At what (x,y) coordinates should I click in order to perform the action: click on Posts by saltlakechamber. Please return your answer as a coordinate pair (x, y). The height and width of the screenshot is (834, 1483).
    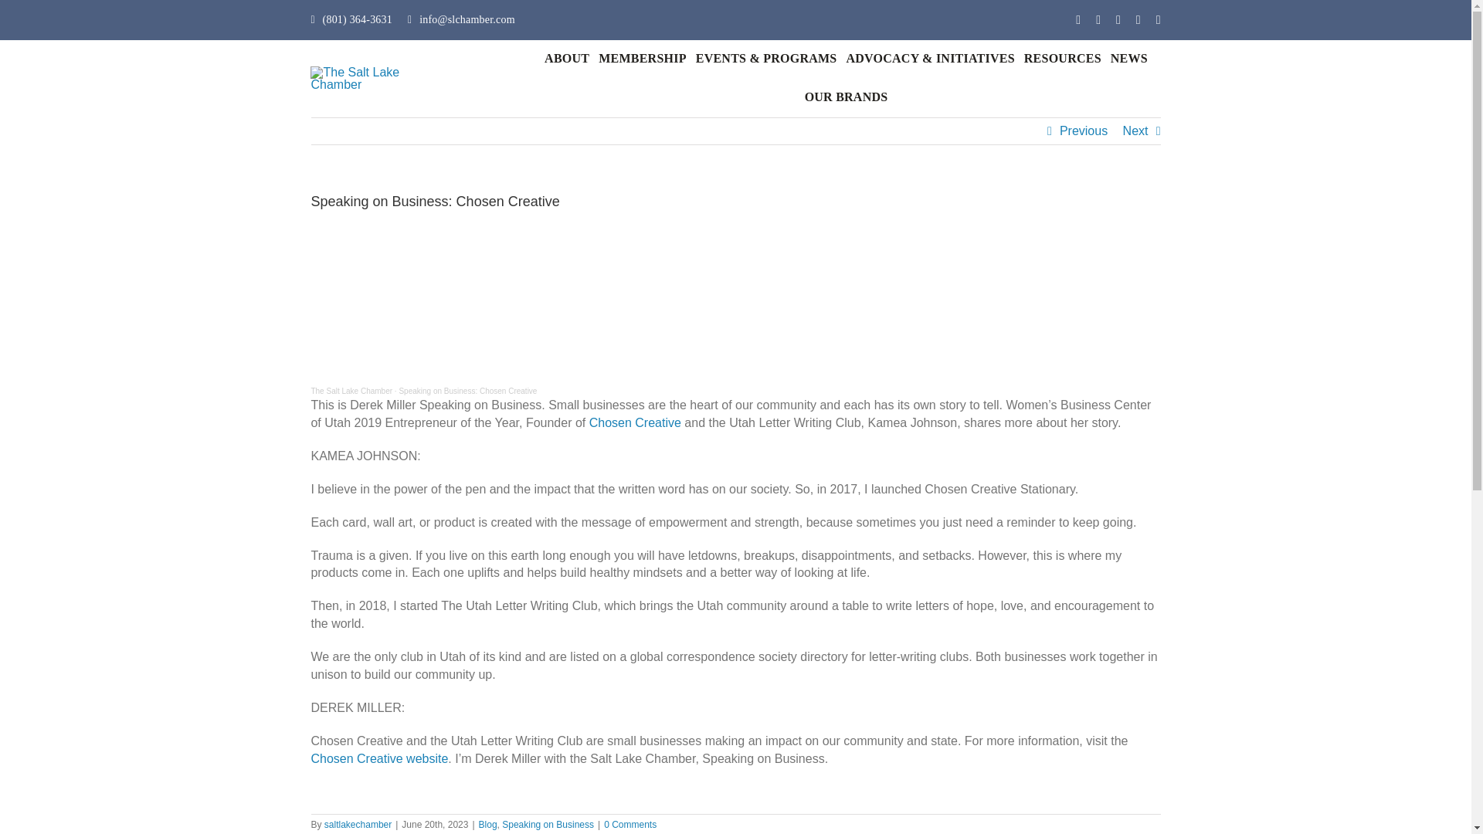
    Looking at the image, I should click on (358, 824).